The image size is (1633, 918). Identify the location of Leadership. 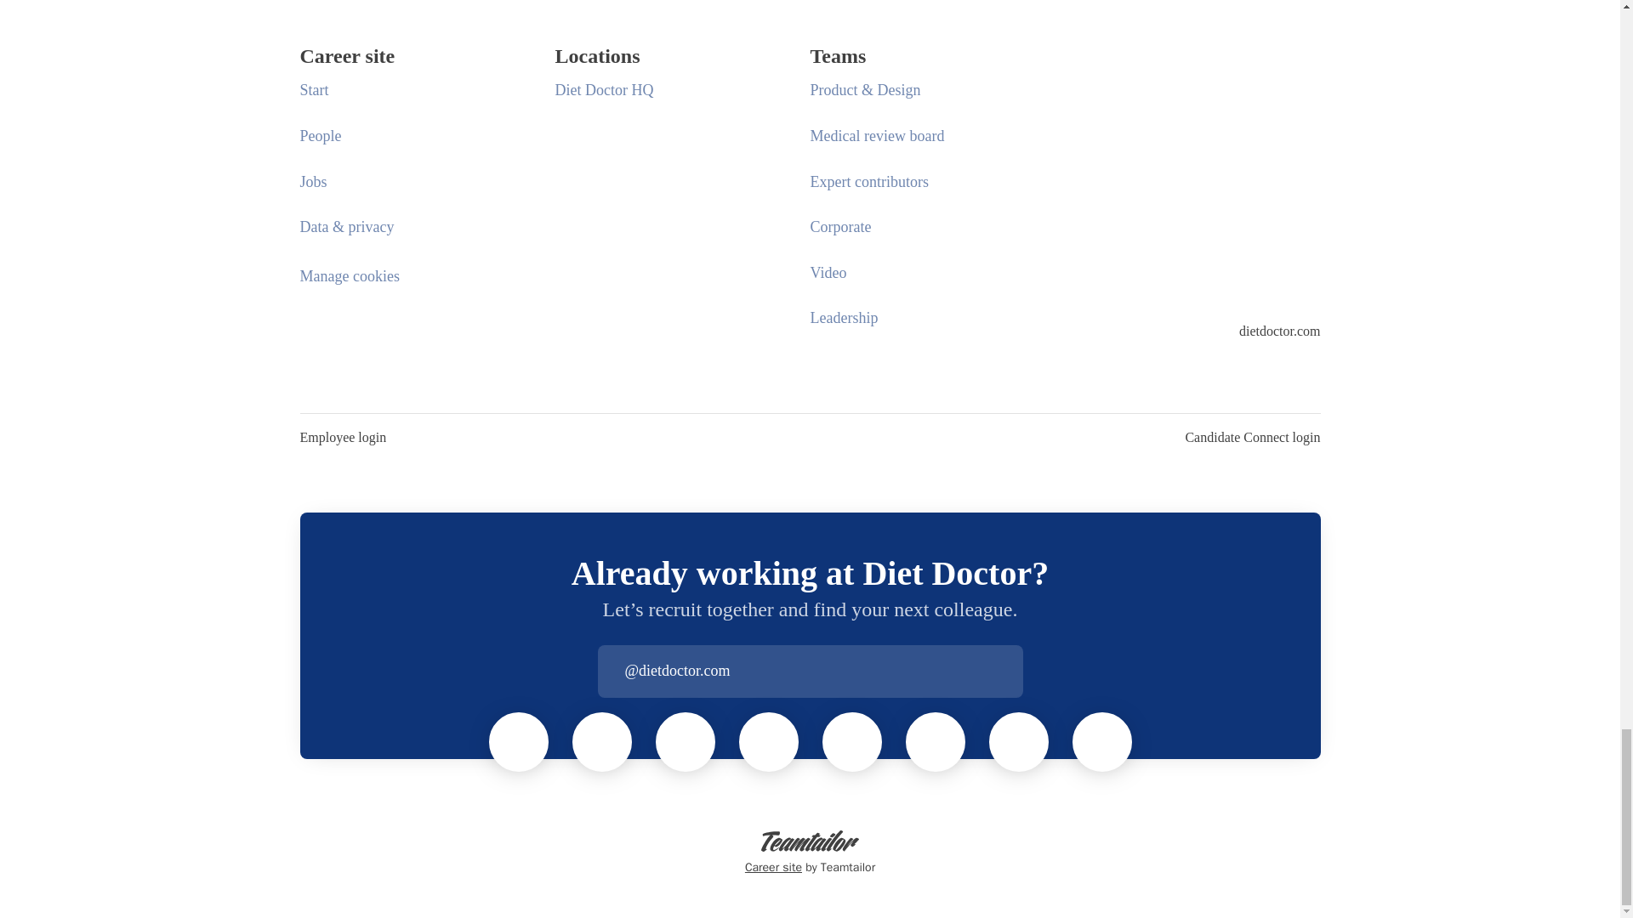
(844, 317).